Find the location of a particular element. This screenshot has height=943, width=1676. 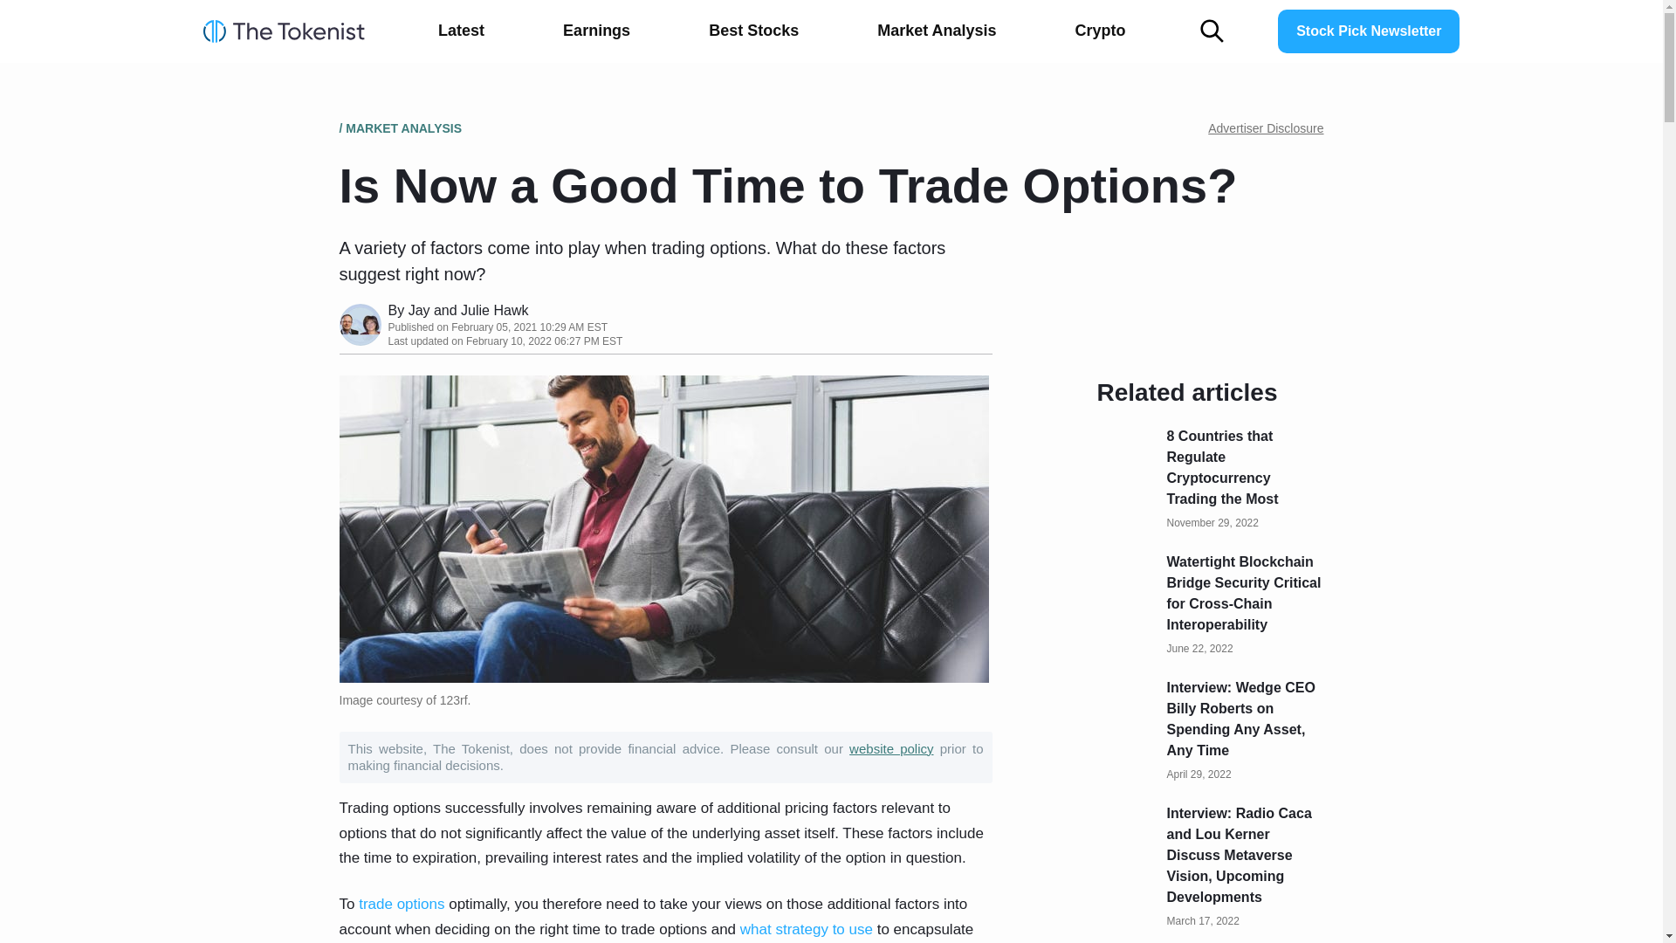

Jay and Julie Hawk is located at coordinates (469, 309).